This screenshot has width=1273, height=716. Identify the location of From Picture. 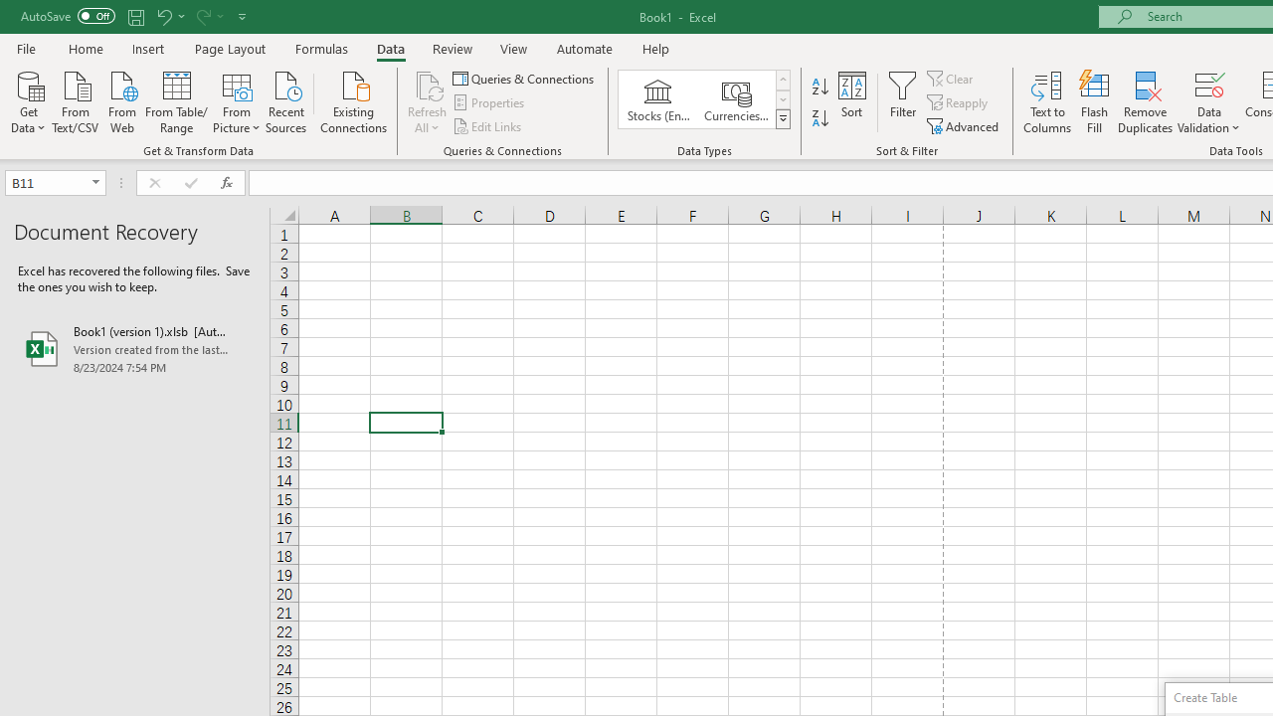
(237, 100).